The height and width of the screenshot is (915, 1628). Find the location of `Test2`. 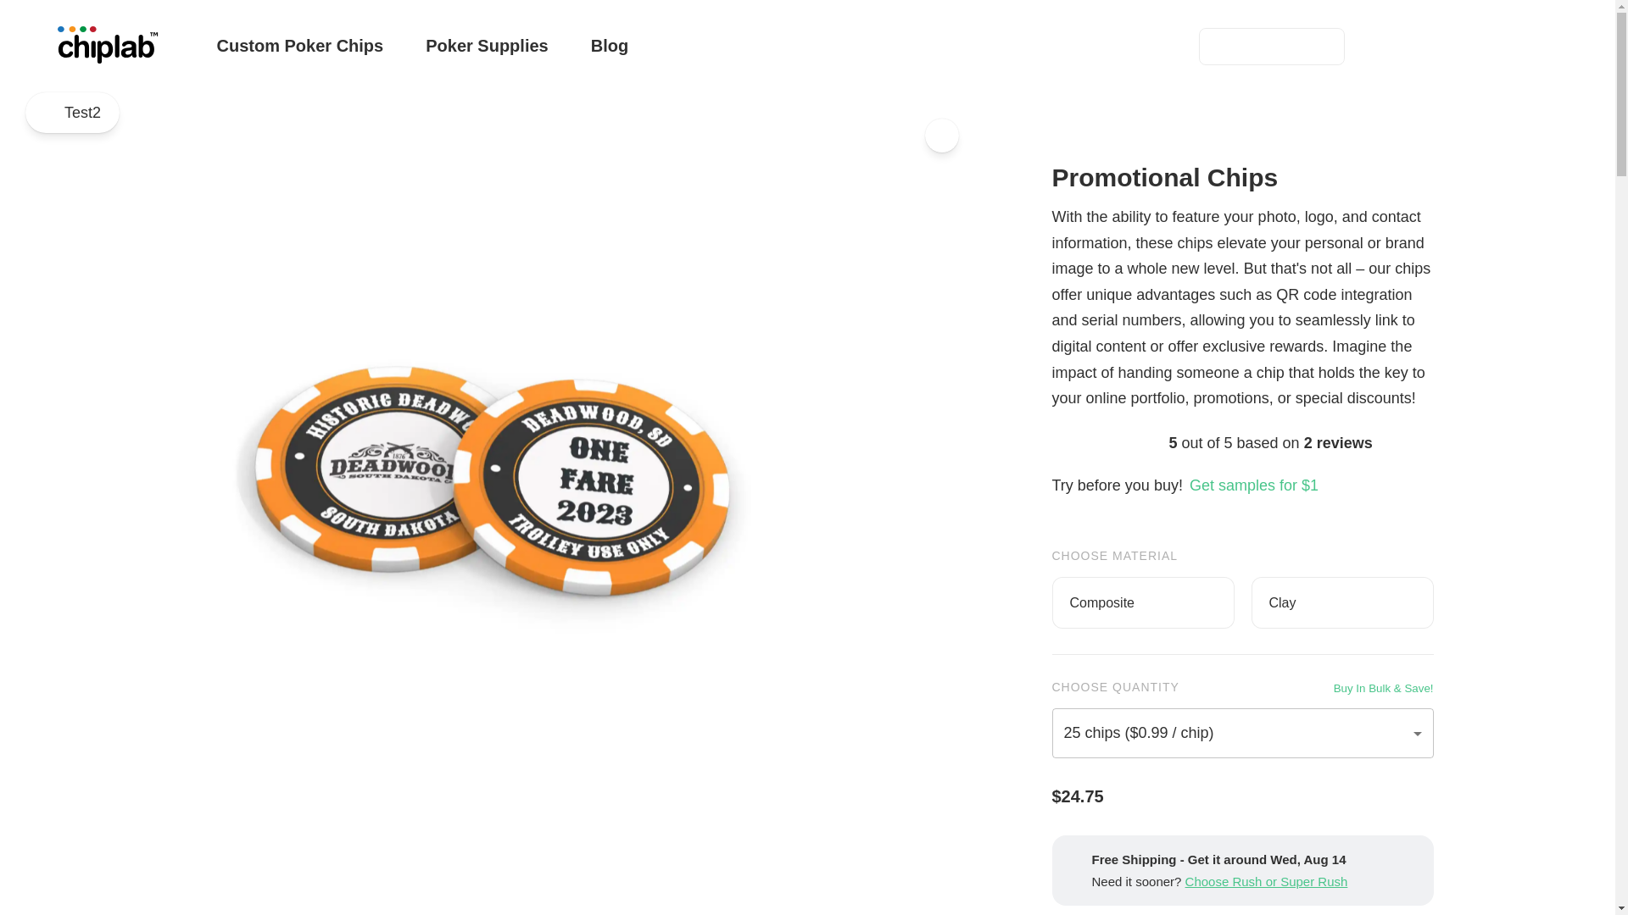

Test2 is located at coordinates (300, 46).